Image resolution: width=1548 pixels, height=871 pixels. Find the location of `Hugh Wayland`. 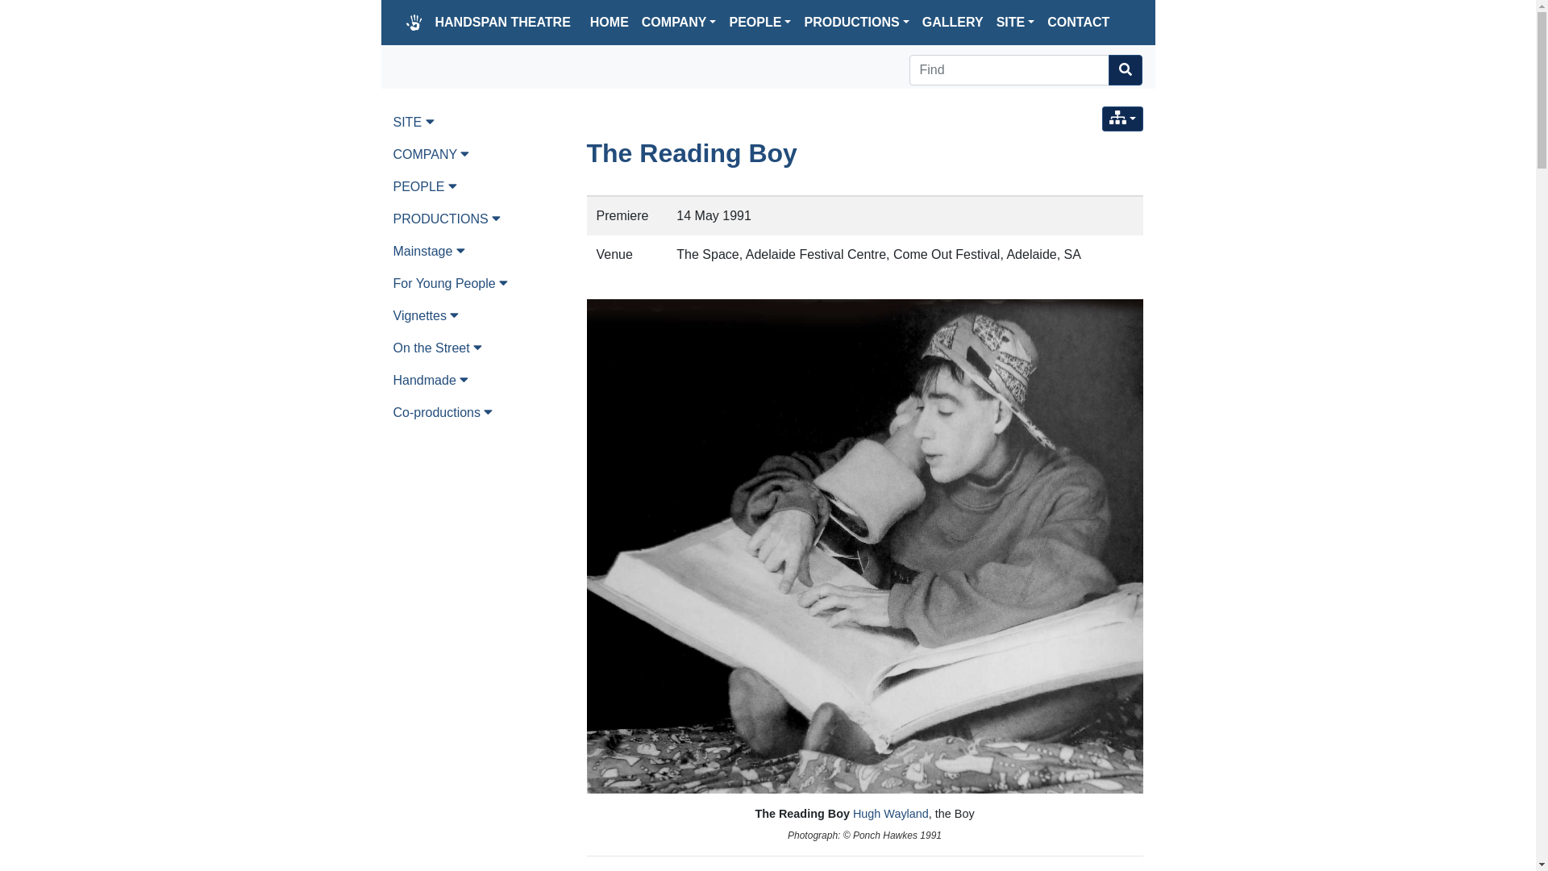

Hugh Wayland is located at coordinates (891, 814).